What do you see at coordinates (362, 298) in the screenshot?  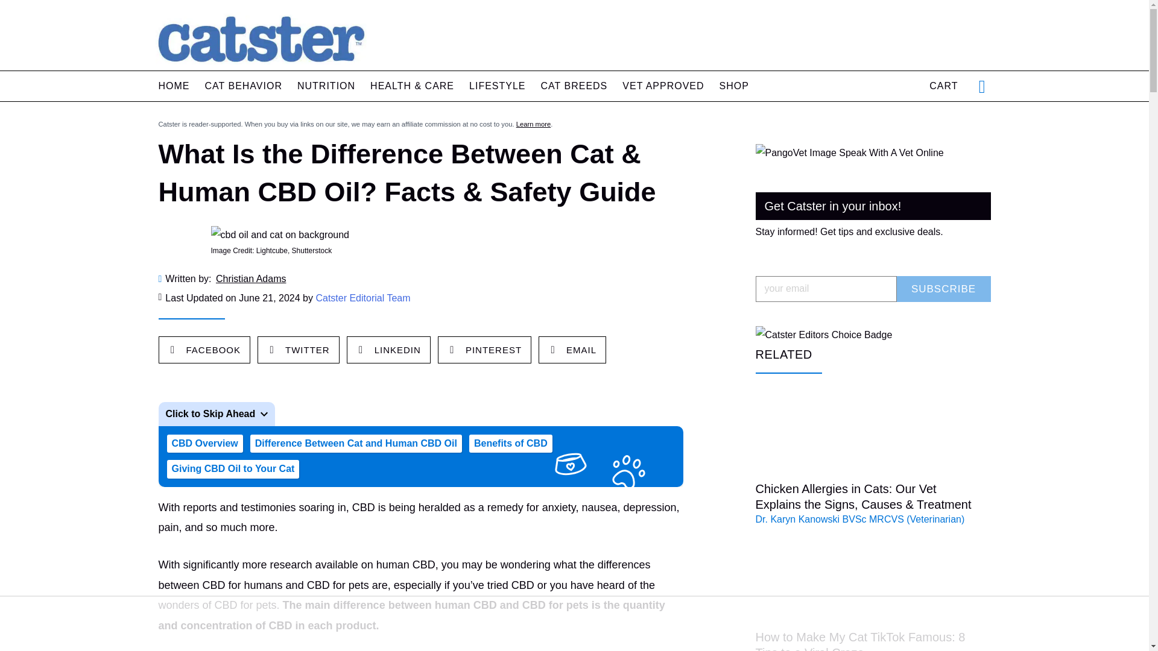 I see `Catster Editorial Team` at bounding box center [362, 298].